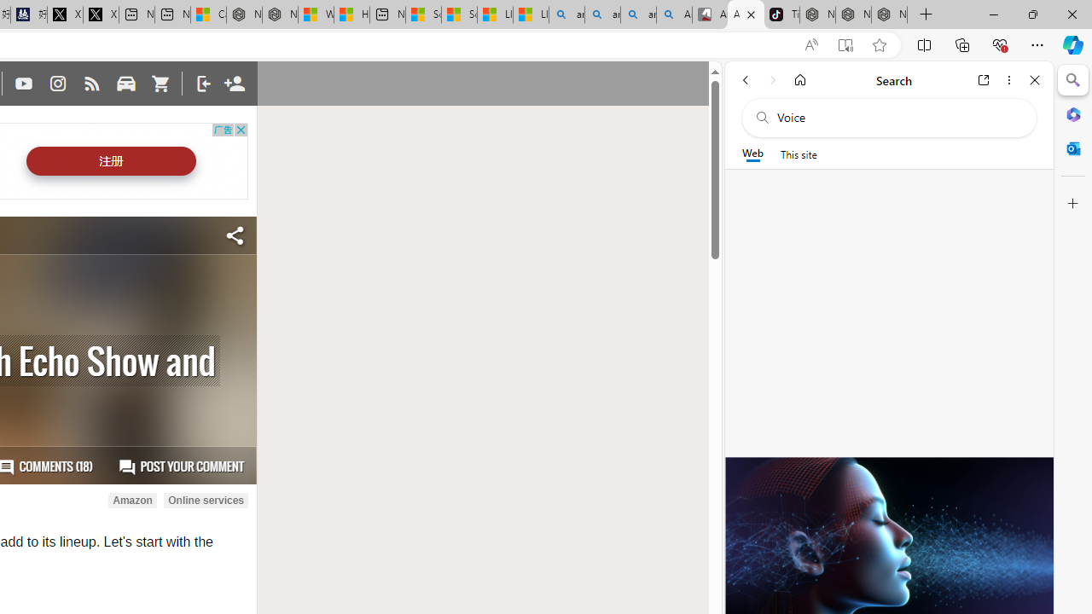 Image resolution: width=1092 pixels, height=614 pixels. I want to click on Web scope, so click(752, 153).